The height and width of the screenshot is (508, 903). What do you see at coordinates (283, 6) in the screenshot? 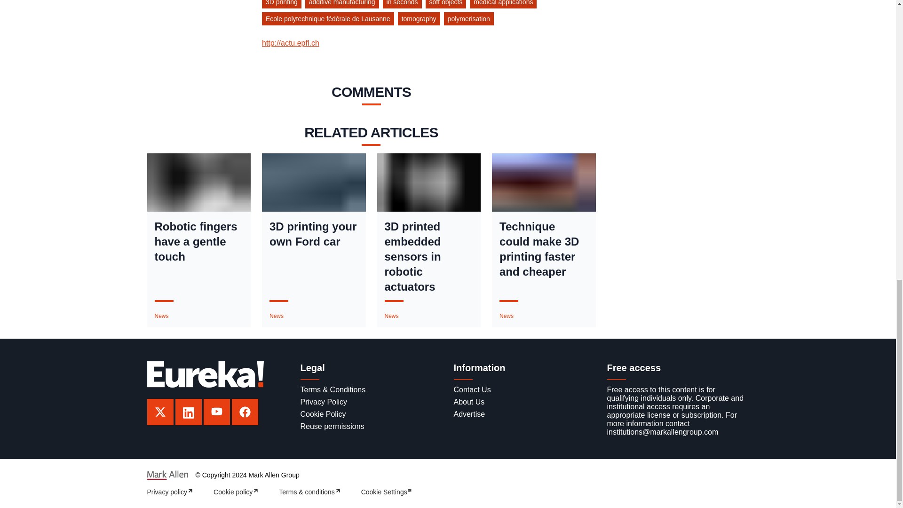
I see `3D printing` at bounding box center [283, 6].